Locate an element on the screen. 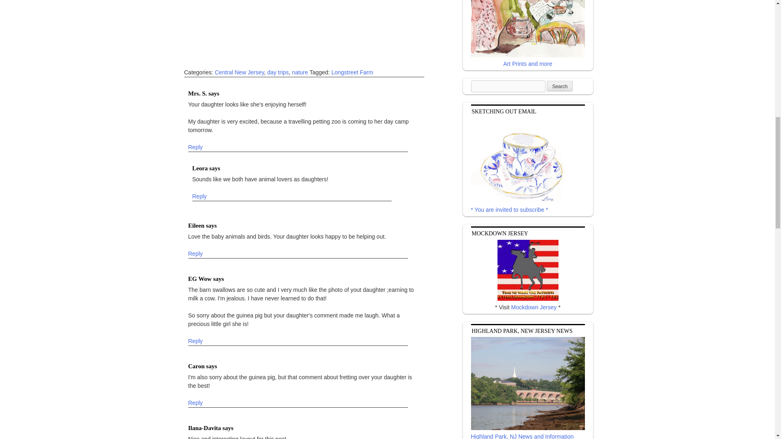 The width and height of the screenshot is (781, 439). Central New Jersey is located at coordinates (239, 72).